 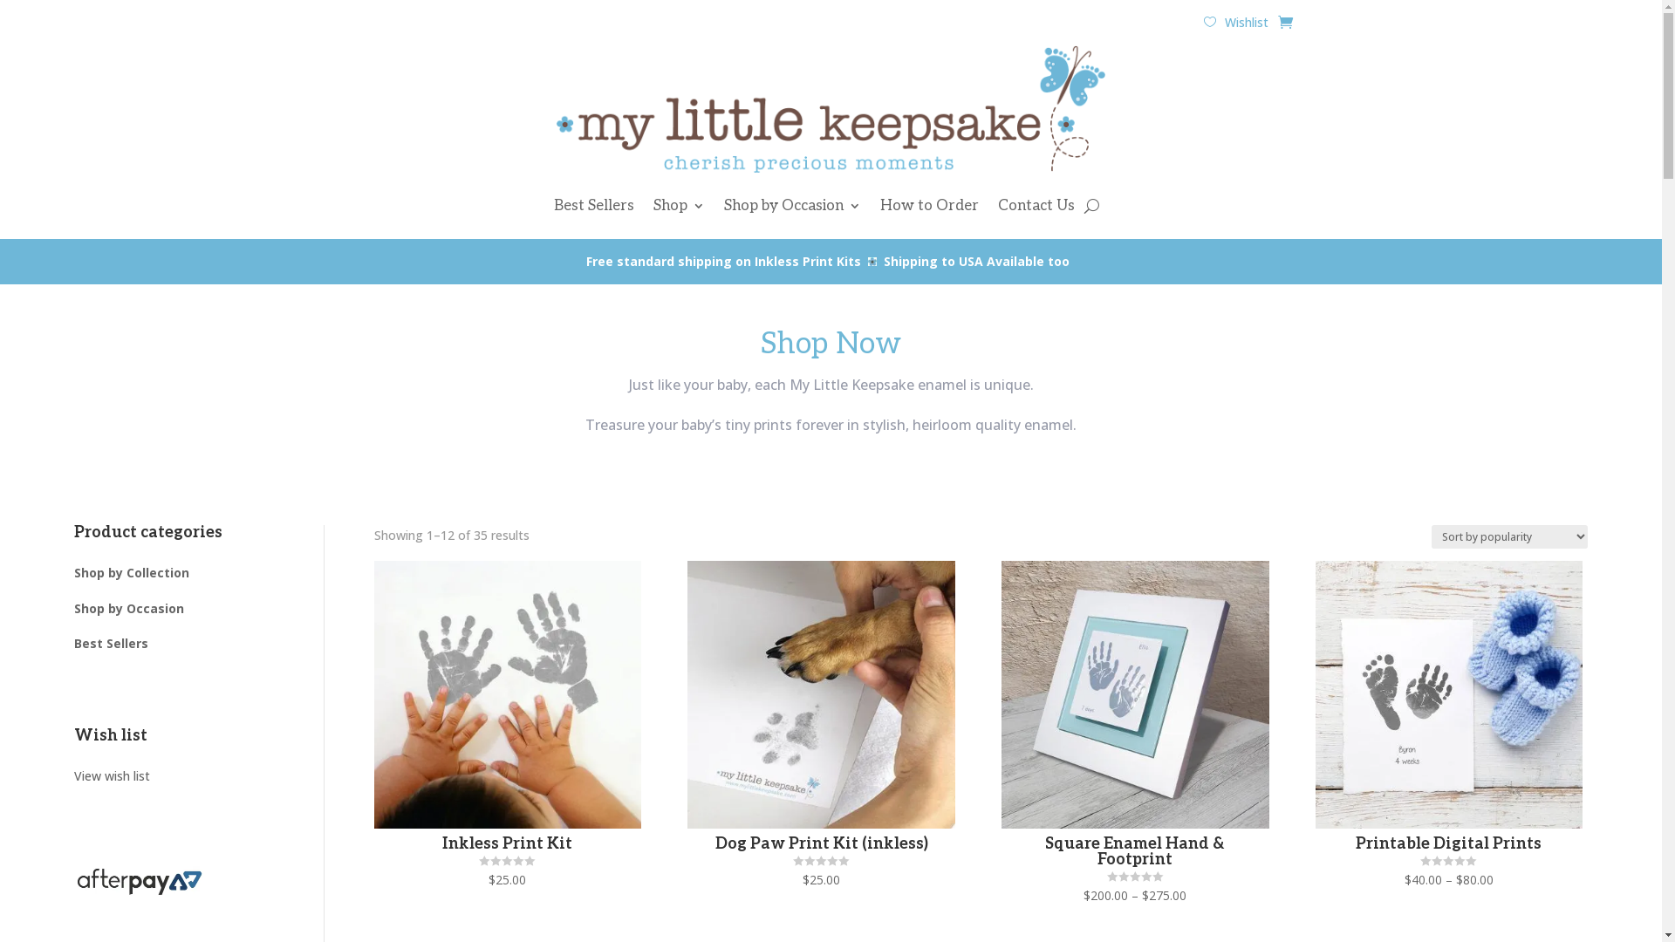 What do you see at coordinates (117, 776) in the screenshot?
I see `View wish list` at bounding box center [117, 776].